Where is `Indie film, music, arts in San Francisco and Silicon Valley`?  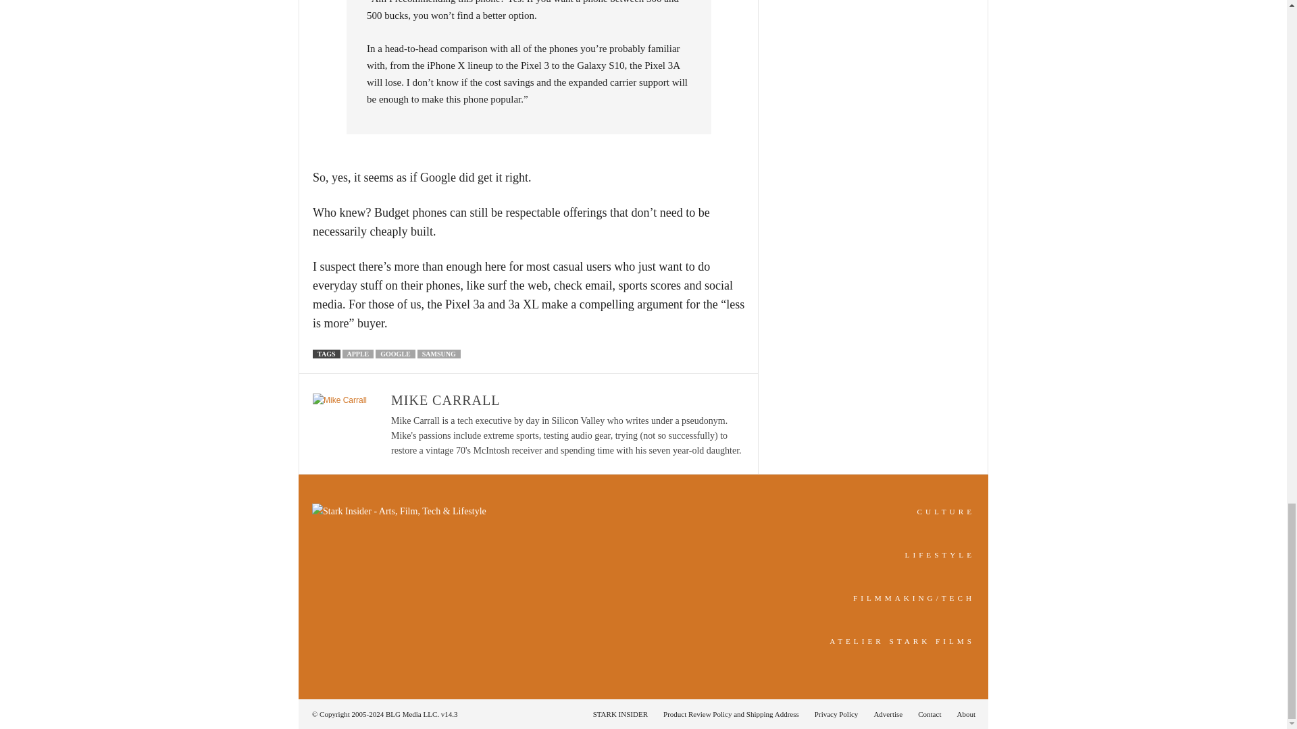 Indie film, music, arts in San Francisco and Silicon Valley is located at coordinates (946, 511).